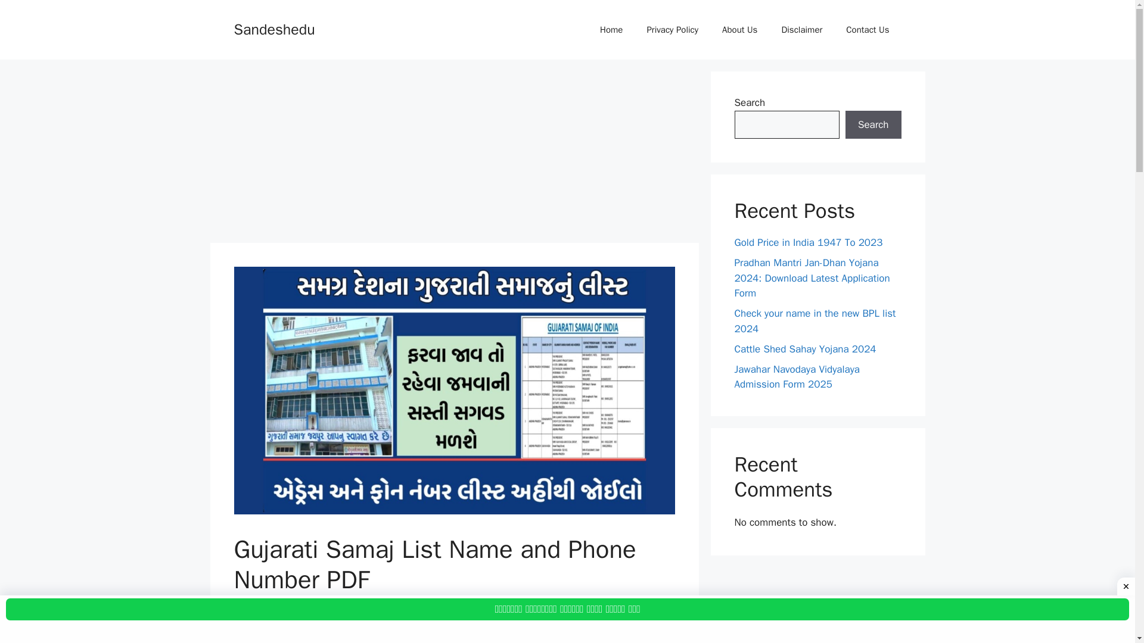 This screenshot has width=1144, height=643. I want to click on Contact Us, so click(868, 30).